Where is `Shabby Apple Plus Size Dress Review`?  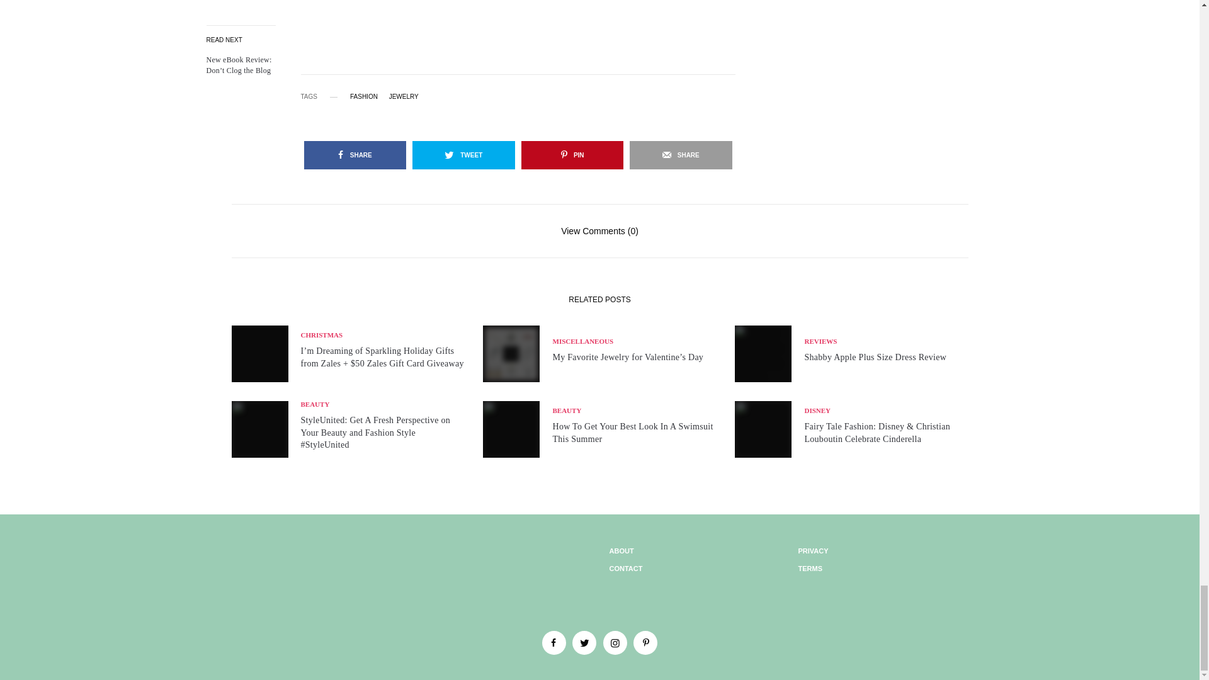
Shabby Apple Plus Size Dress Review is located at coordinates (875, 358).